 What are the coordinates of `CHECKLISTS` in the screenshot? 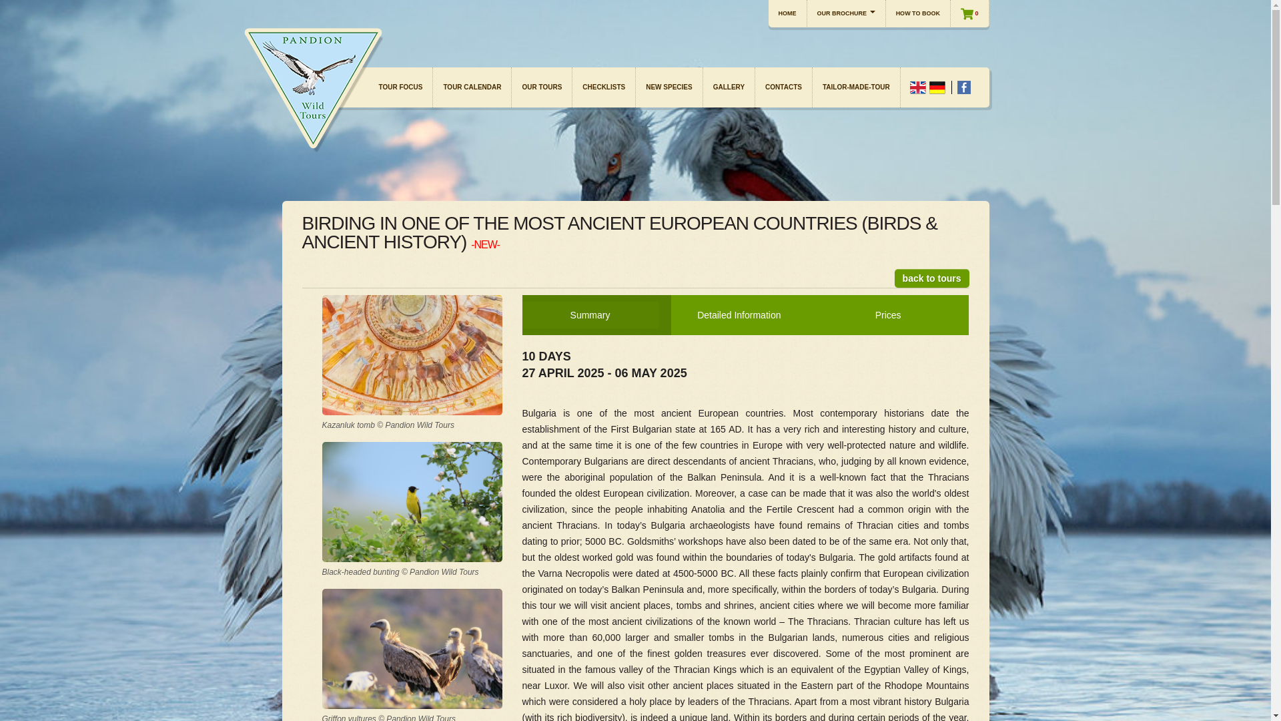 It's located at (604, 87).